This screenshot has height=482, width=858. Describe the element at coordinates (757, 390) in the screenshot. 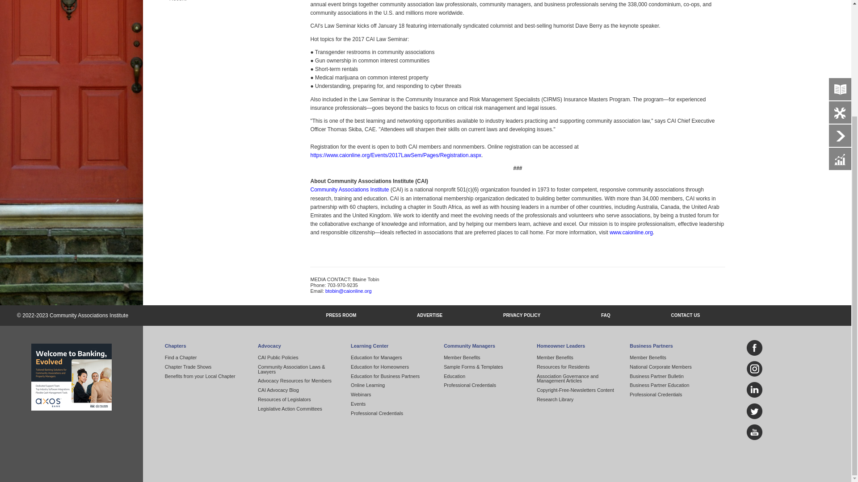

I see `Linkedin` at that location.